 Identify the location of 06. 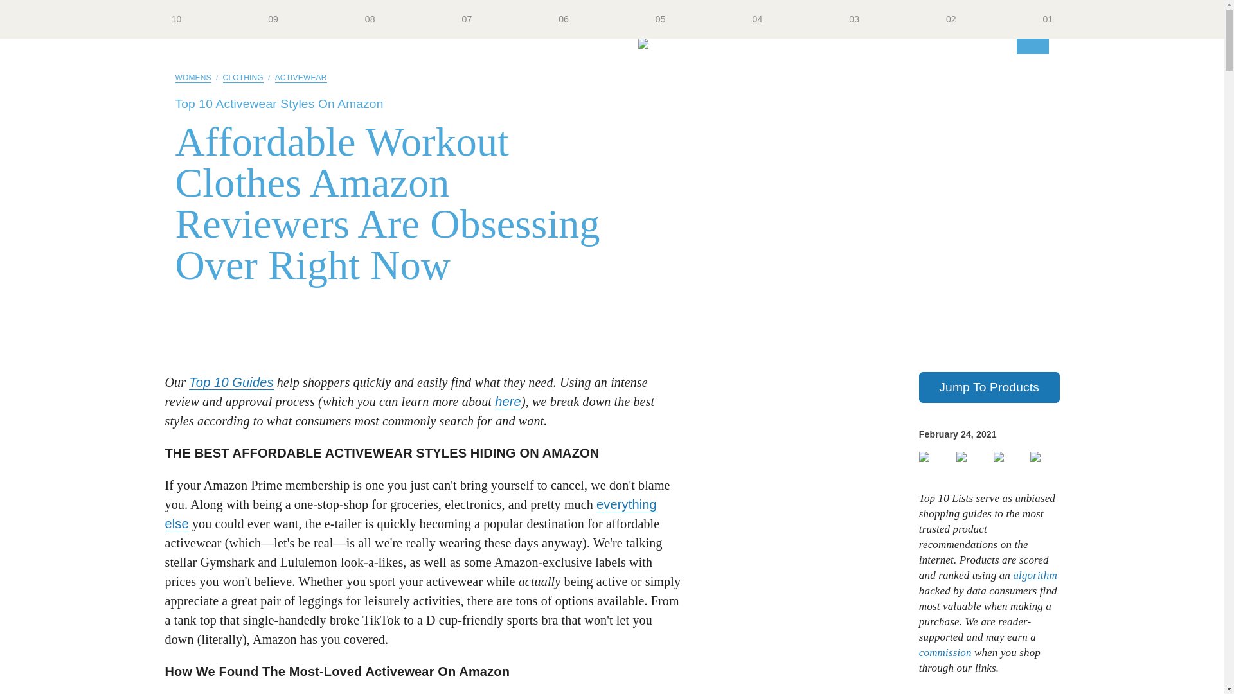
(564, 19).